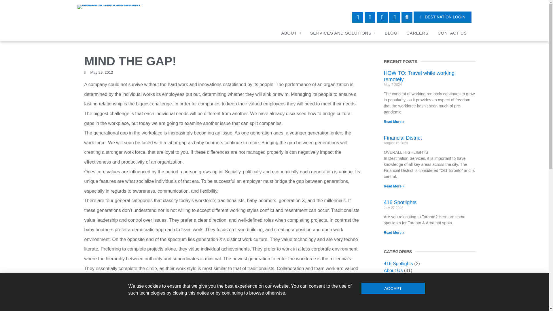 The height and width of the screenshot is (311, 553). What do you see at coordinates (391, 33) in the screenshot?
I see `BLOG` at bounding box center [391, 33].